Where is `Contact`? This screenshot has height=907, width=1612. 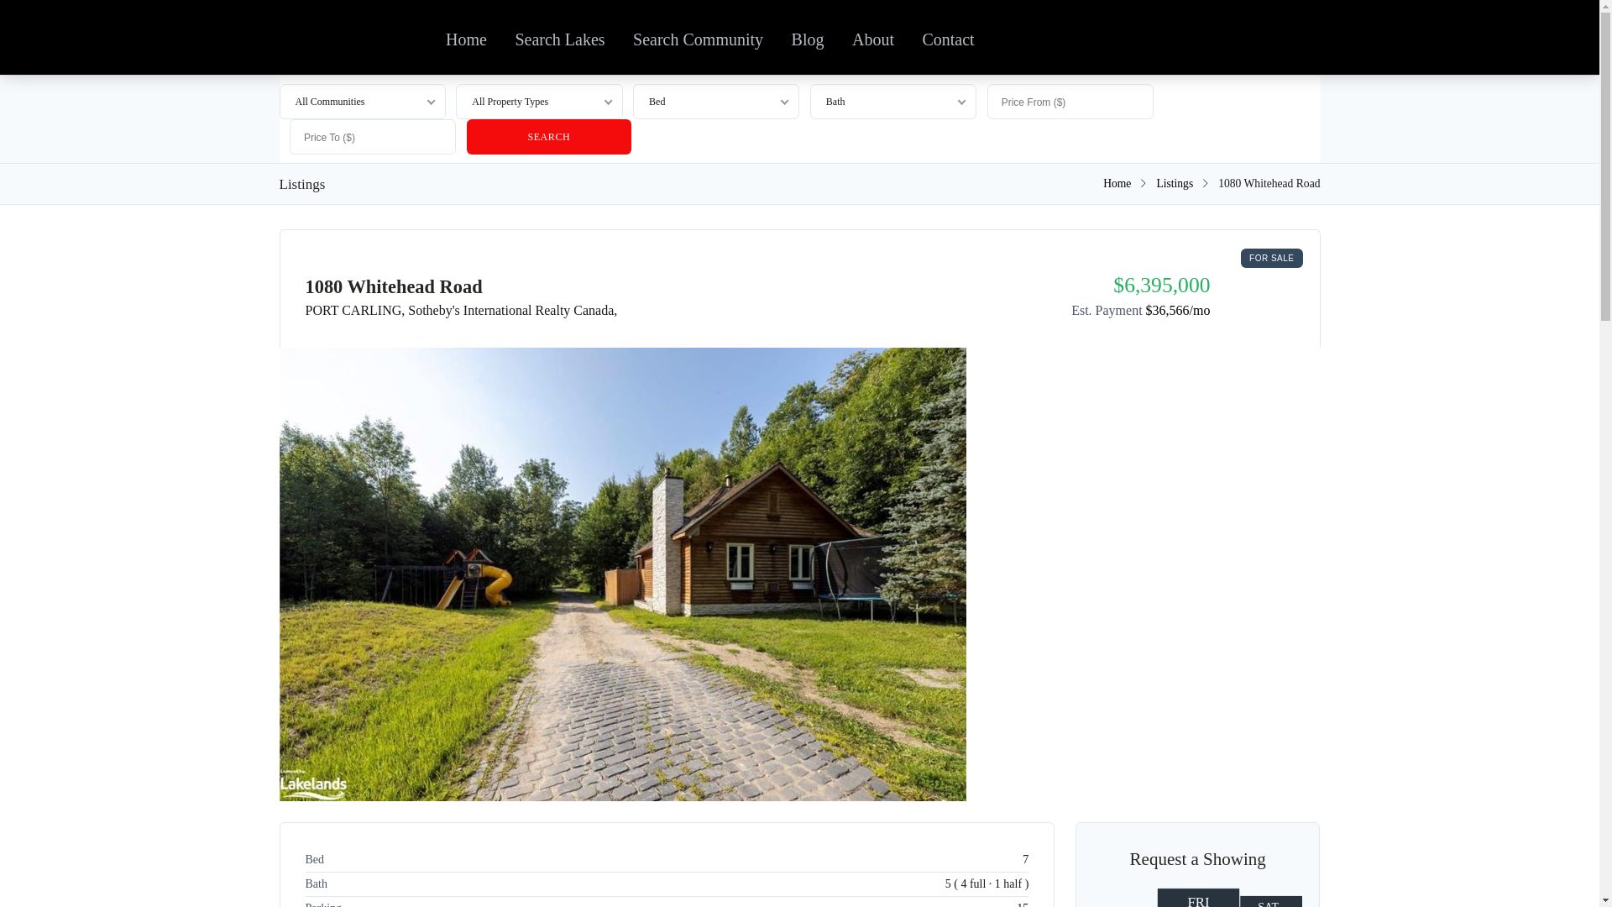 Contact is located at coordinates (947, 37).